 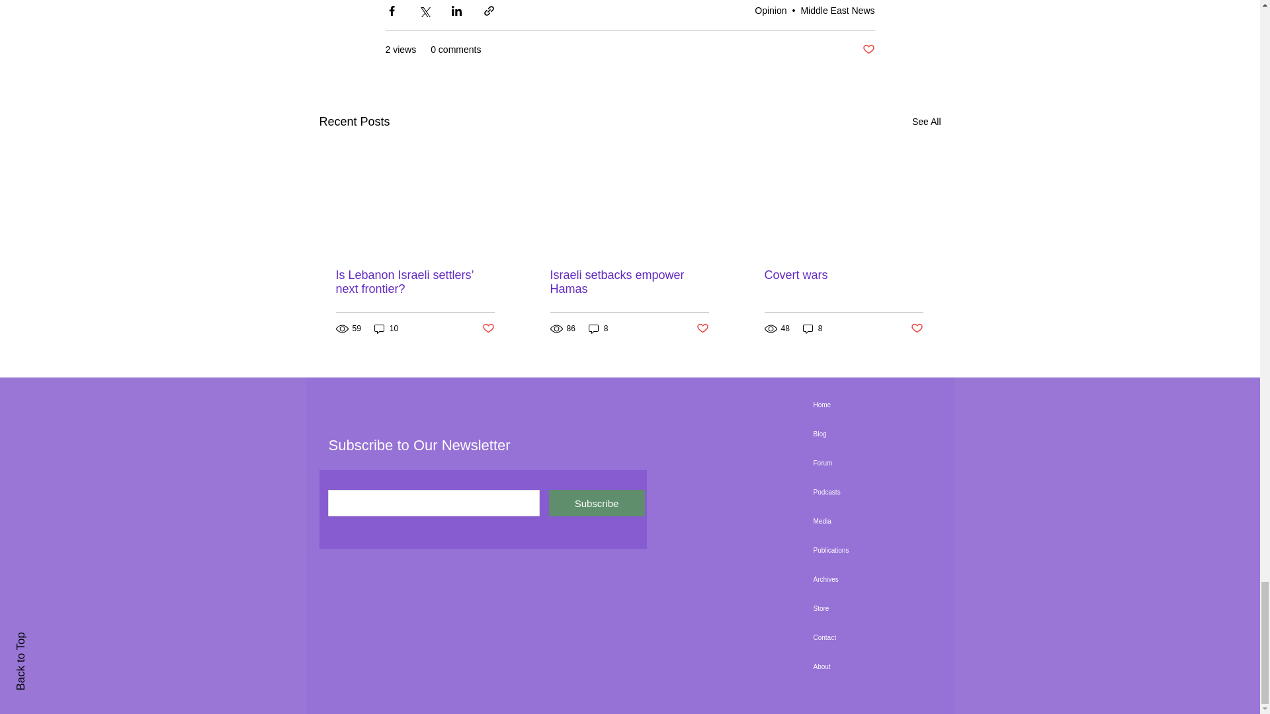 I want to click on Israeli setbacks empower Hamas, so click(x=629, y=282).